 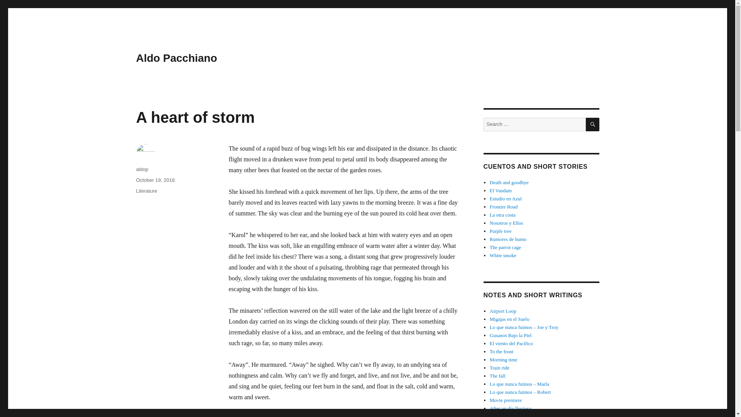 I want to click on Aldo Pacchiano, so click(x=176, y=58).